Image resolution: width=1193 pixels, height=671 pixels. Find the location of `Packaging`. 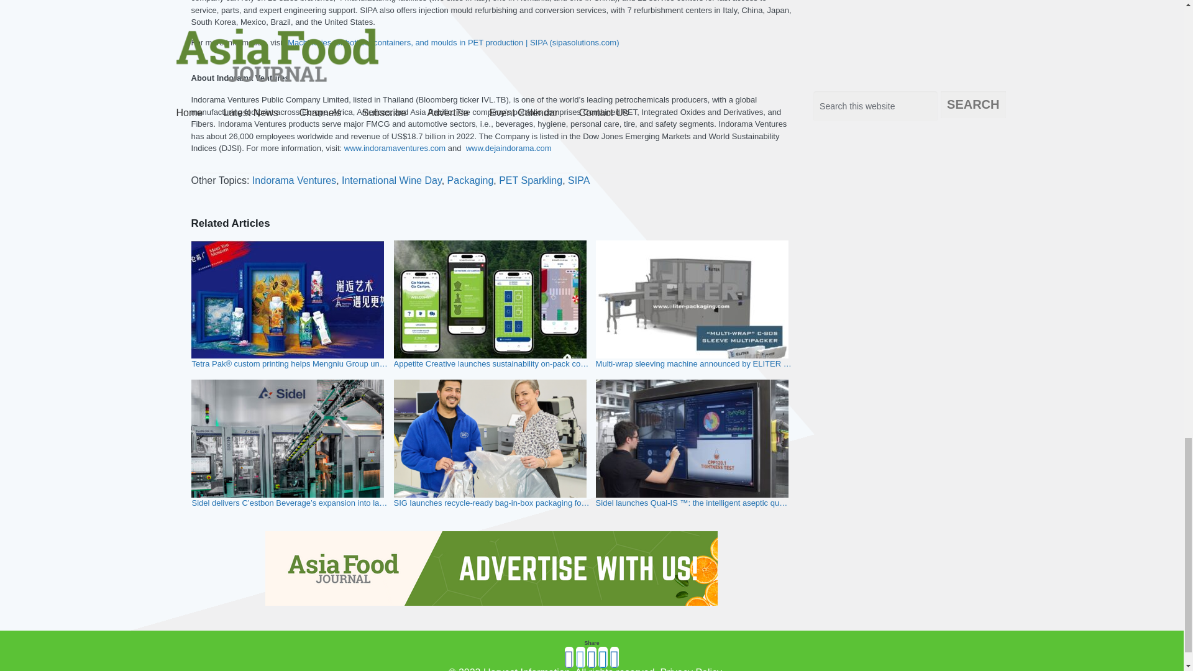

Packaging is located at coordinates (470, 180).